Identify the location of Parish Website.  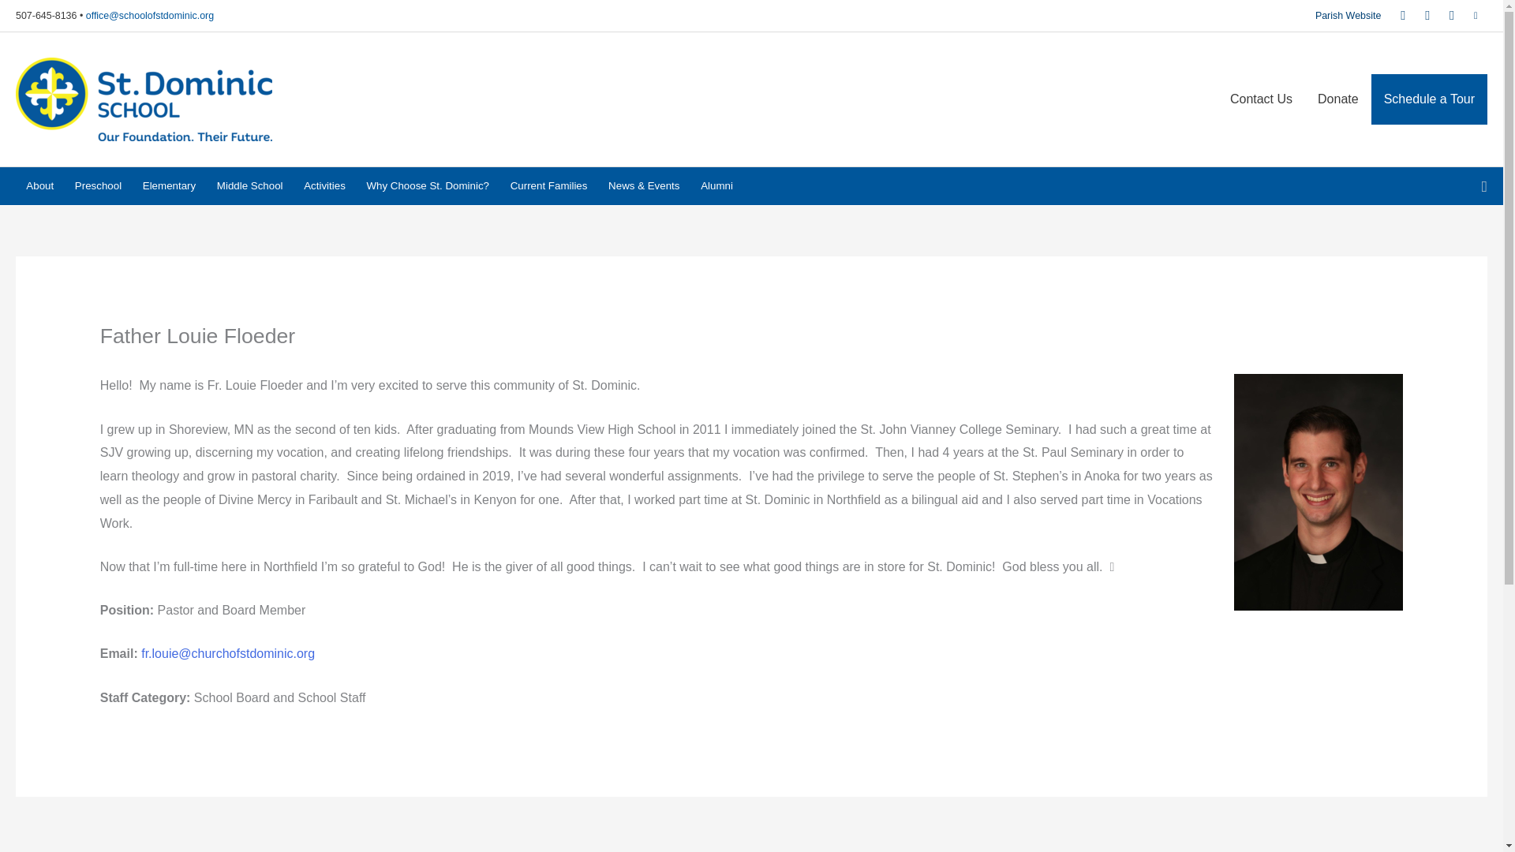
(1348, 16).